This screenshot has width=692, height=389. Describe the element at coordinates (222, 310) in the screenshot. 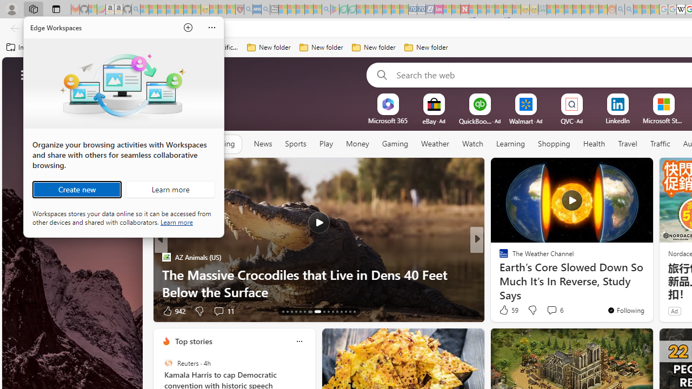

I see `View comments 9 Comment` at that location.